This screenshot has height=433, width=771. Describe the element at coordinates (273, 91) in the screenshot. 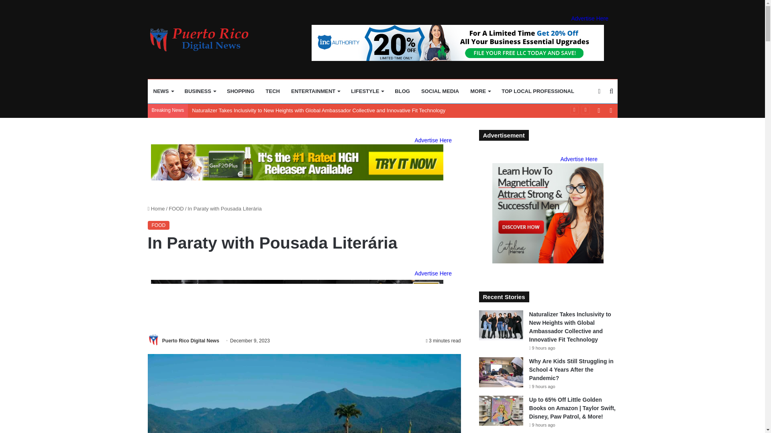

I see `TECH` at that location.